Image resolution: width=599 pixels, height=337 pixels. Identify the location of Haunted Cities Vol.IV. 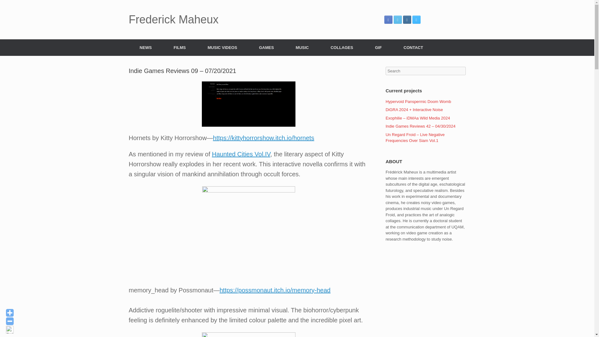
(241, 154).